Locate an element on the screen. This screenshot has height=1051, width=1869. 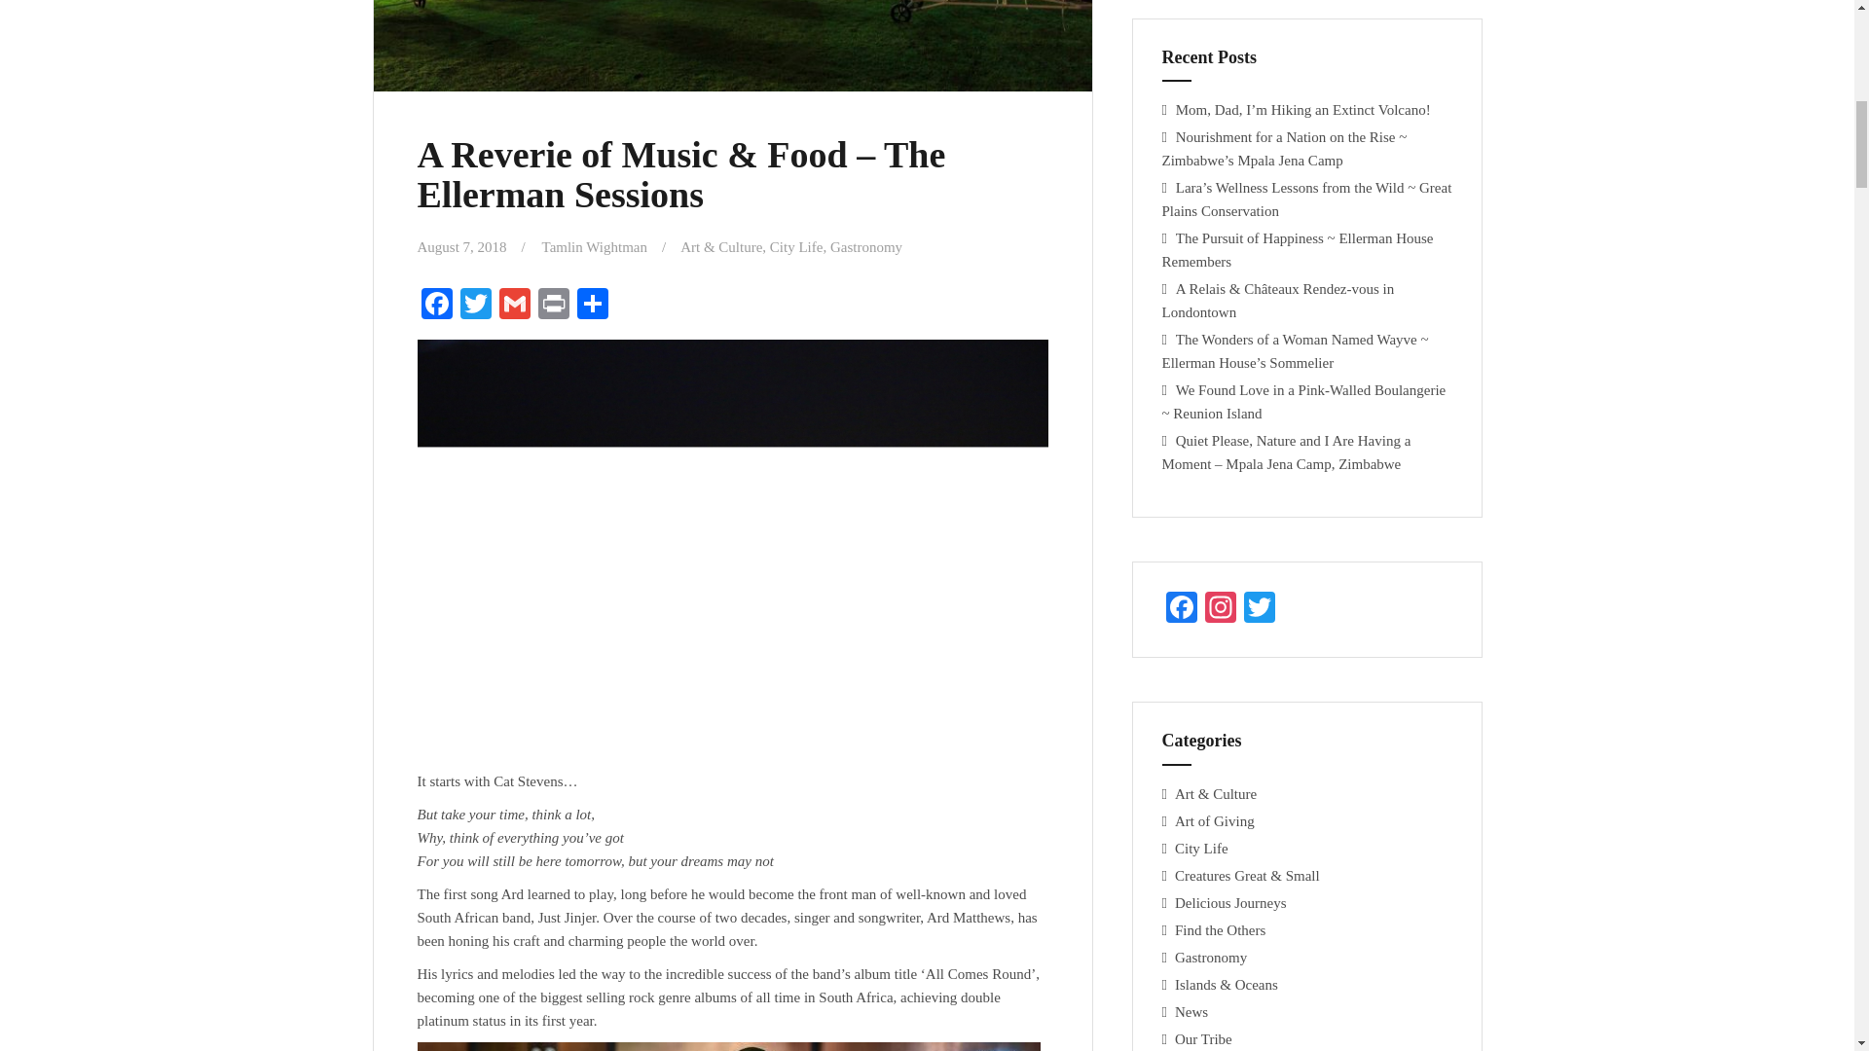
Gmail is located at coordinates (514, 306).